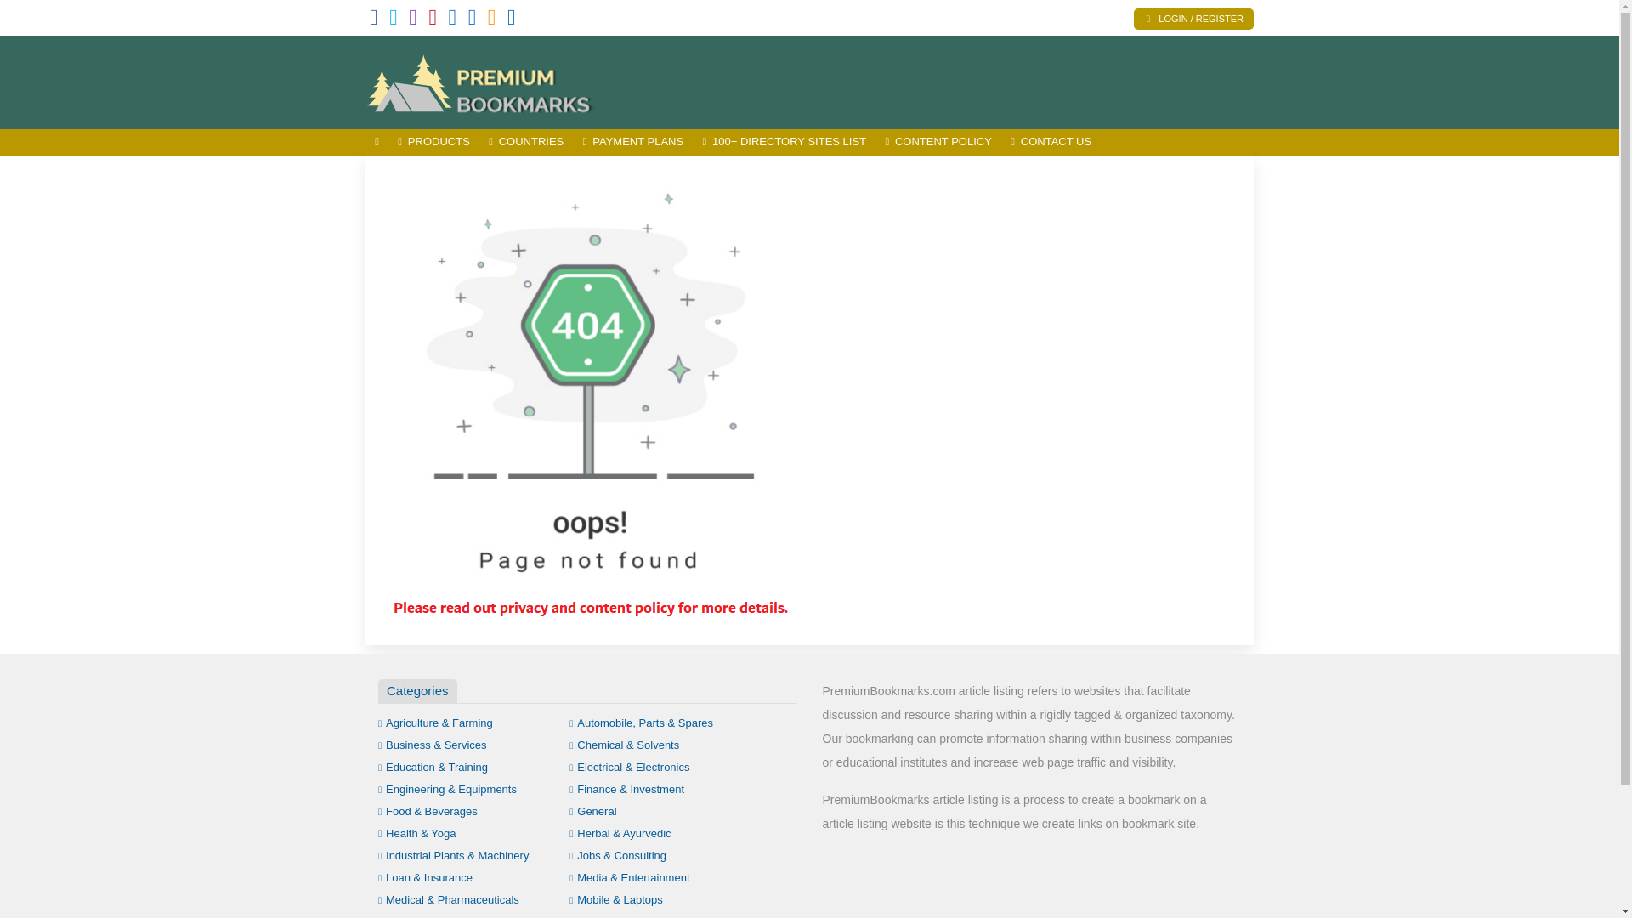 The image size is (1632, 918). I want to click on General, so click(593, 811).